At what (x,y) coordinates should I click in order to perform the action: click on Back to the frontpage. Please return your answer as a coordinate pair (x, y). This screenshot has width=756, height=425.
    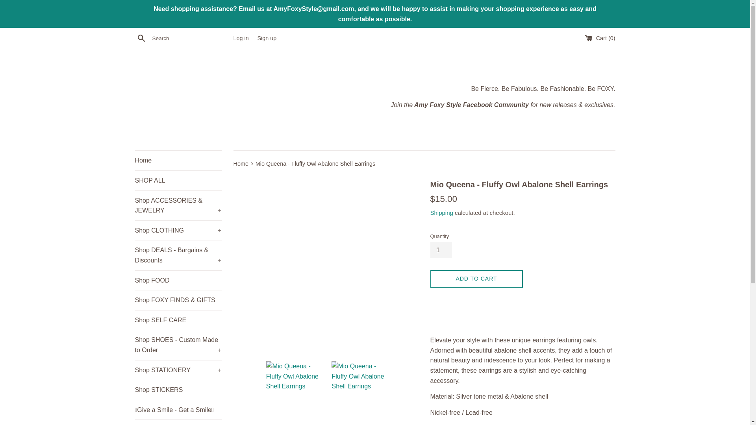
    Looking at the image, I should click on (241, 164).